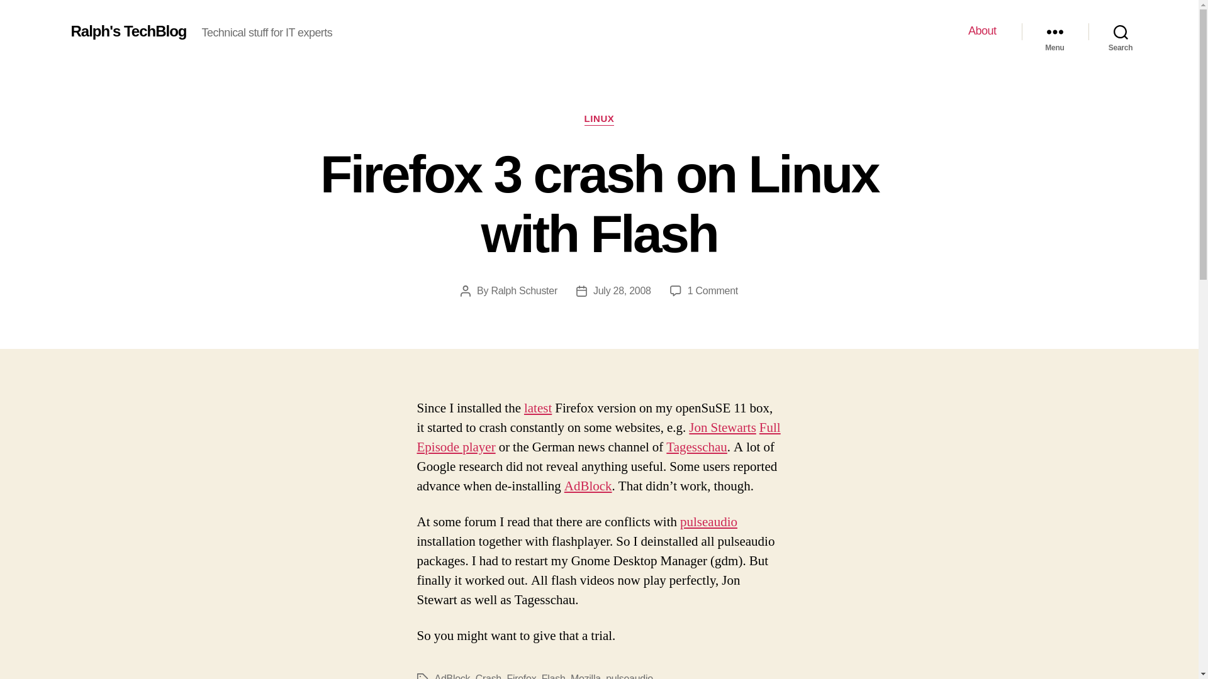 This screenshot has height=679, width=1208. What do you see at coordinates (722, 428) in the screenshot?
I see `Jon Stewarts` at bounding box center [722, 428].